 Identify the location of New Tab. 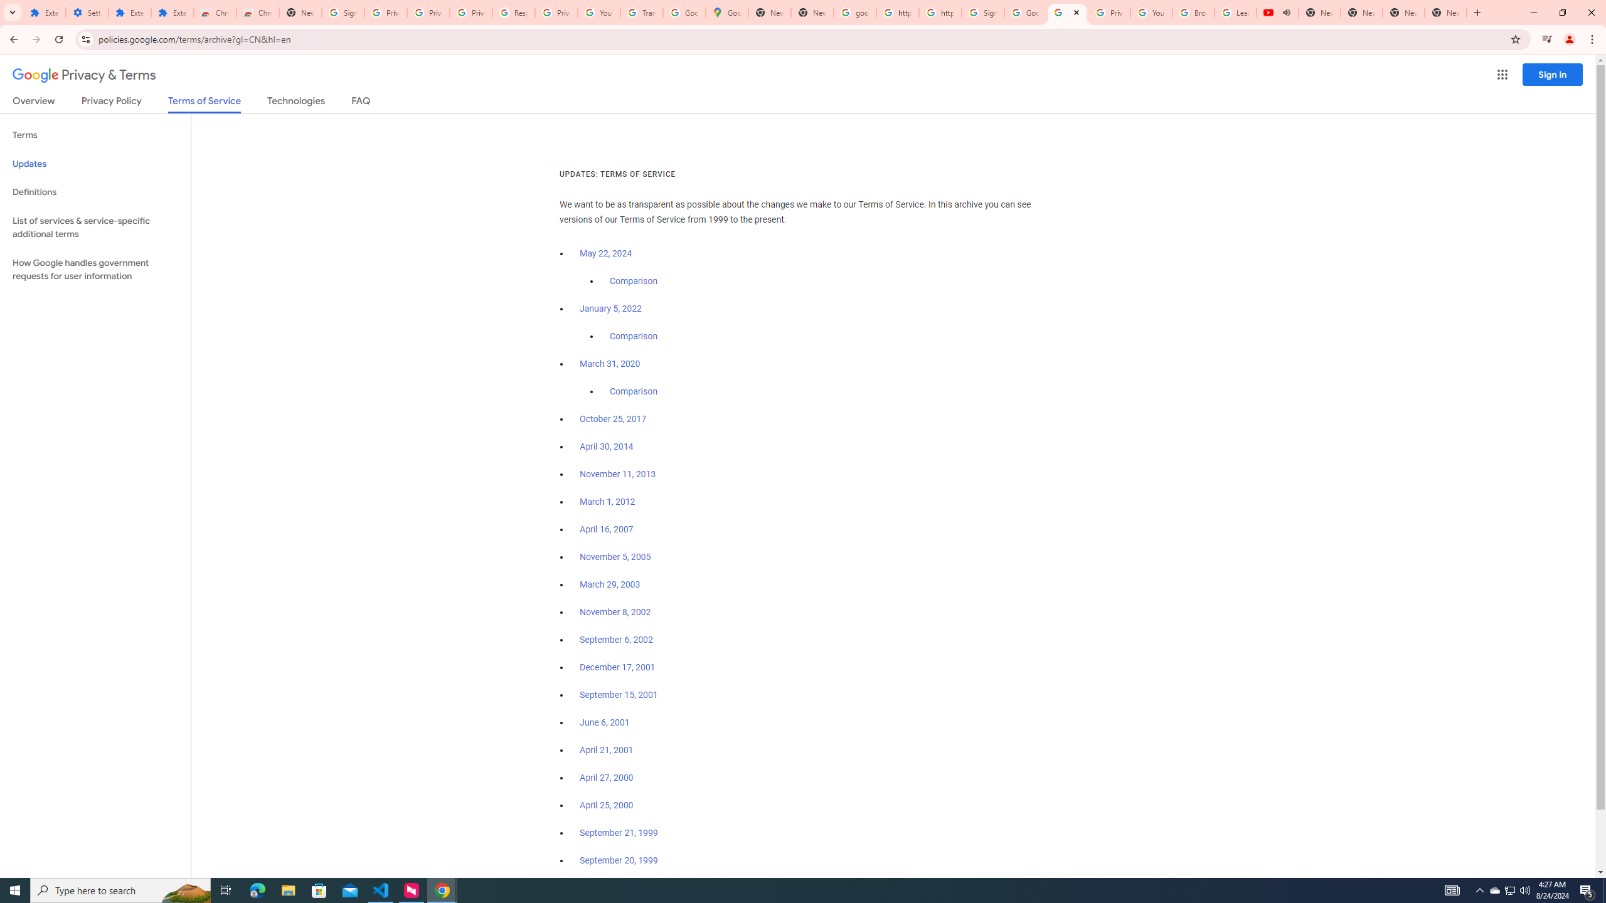
(300, 13).